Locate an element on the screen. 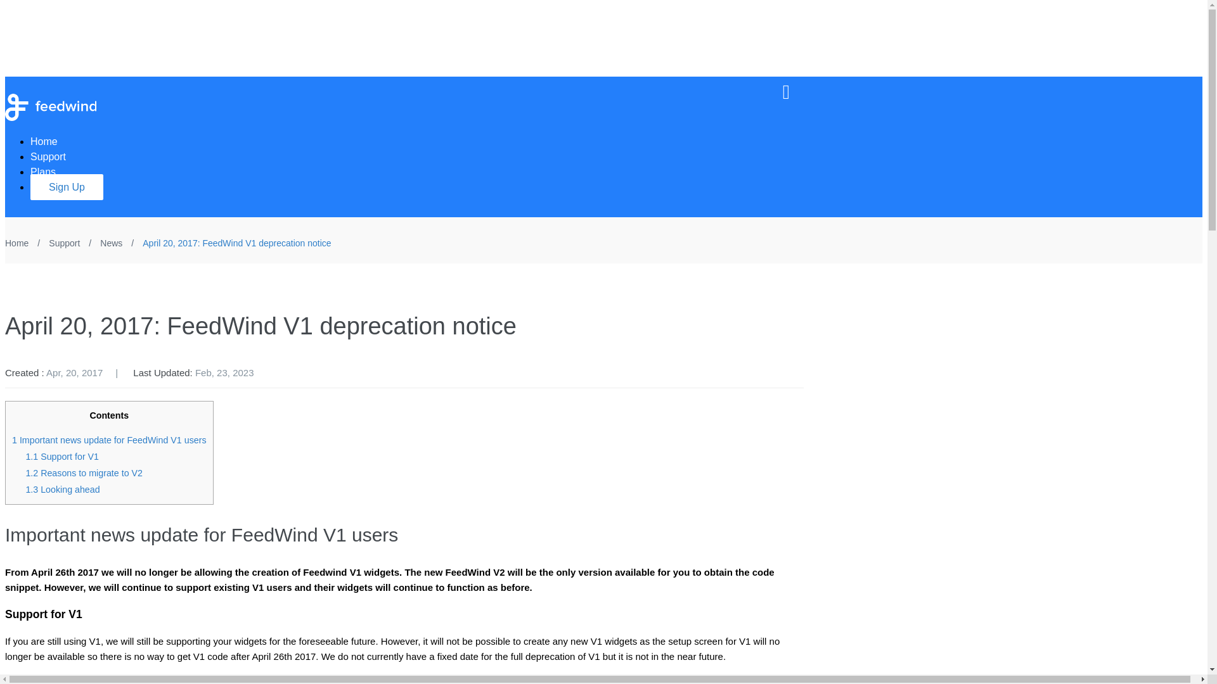  Support is located at coordinates (64, 243).